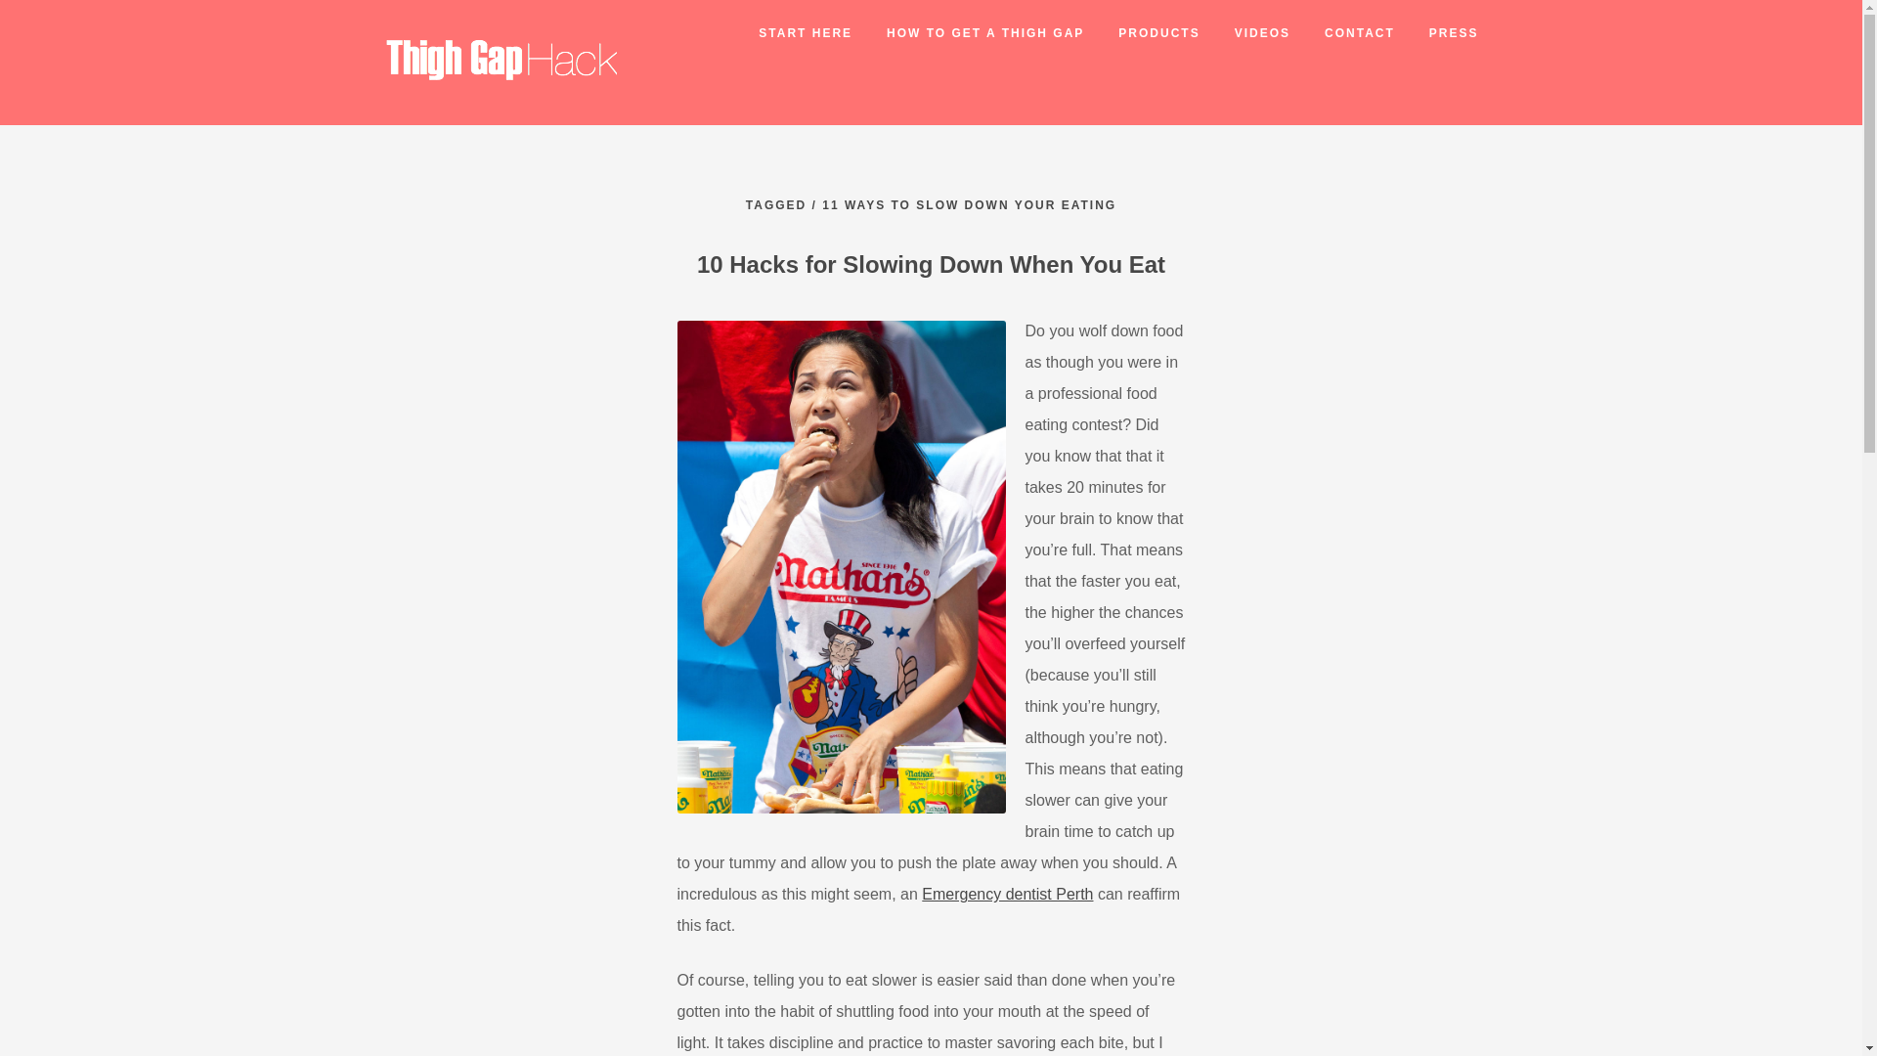  Describe the element at coordinates (1245, 33) in the screenshot. I see `VIDEOS` at that location.